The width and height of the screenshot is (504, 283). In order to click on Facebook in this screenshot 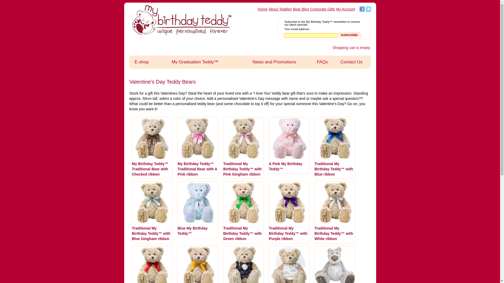, I will do `click(362, 9)`.